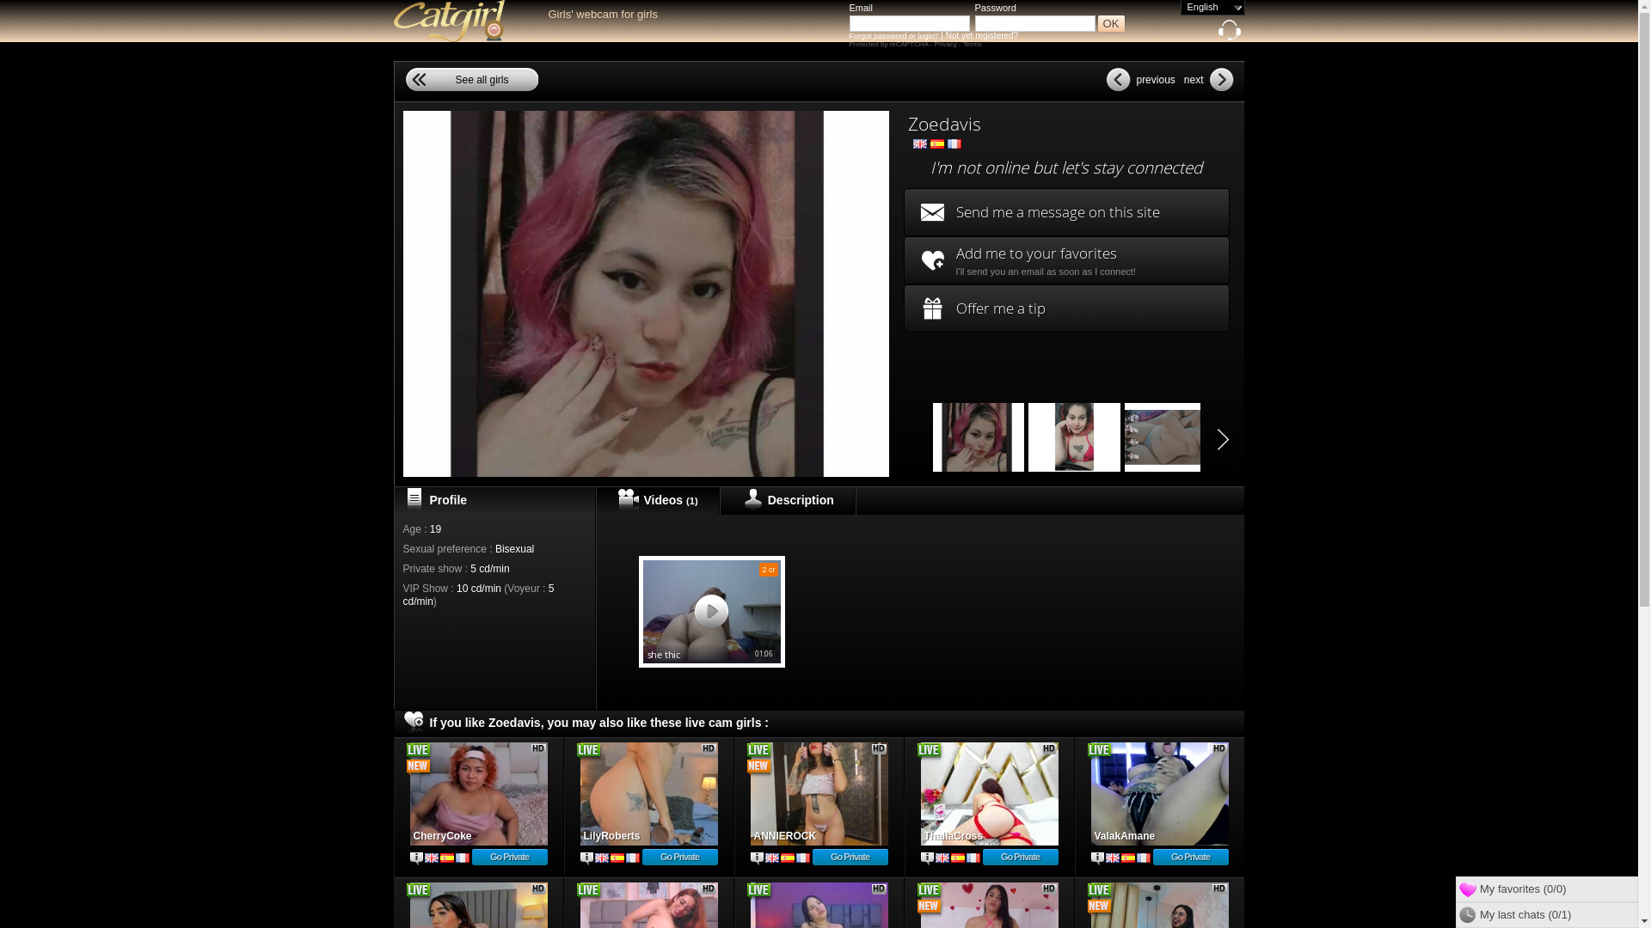  What do you see at coordinates (478, 794) in the screenshot?
I see `CherryCoke
 ` at bounding box center [478, 794].